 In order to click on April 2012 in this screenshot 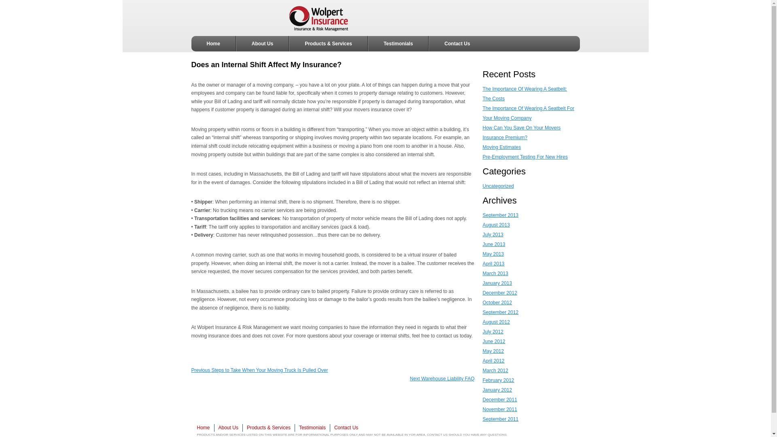, I will do `click(442, 378)`.